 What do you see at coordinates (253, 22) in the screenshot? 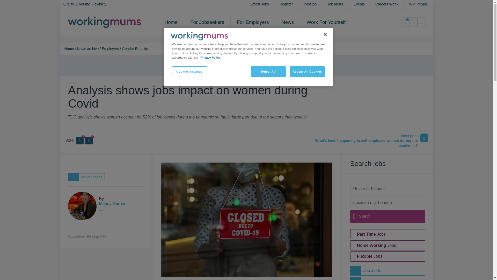
I see `For Employers` at bounding box center [253, 22].